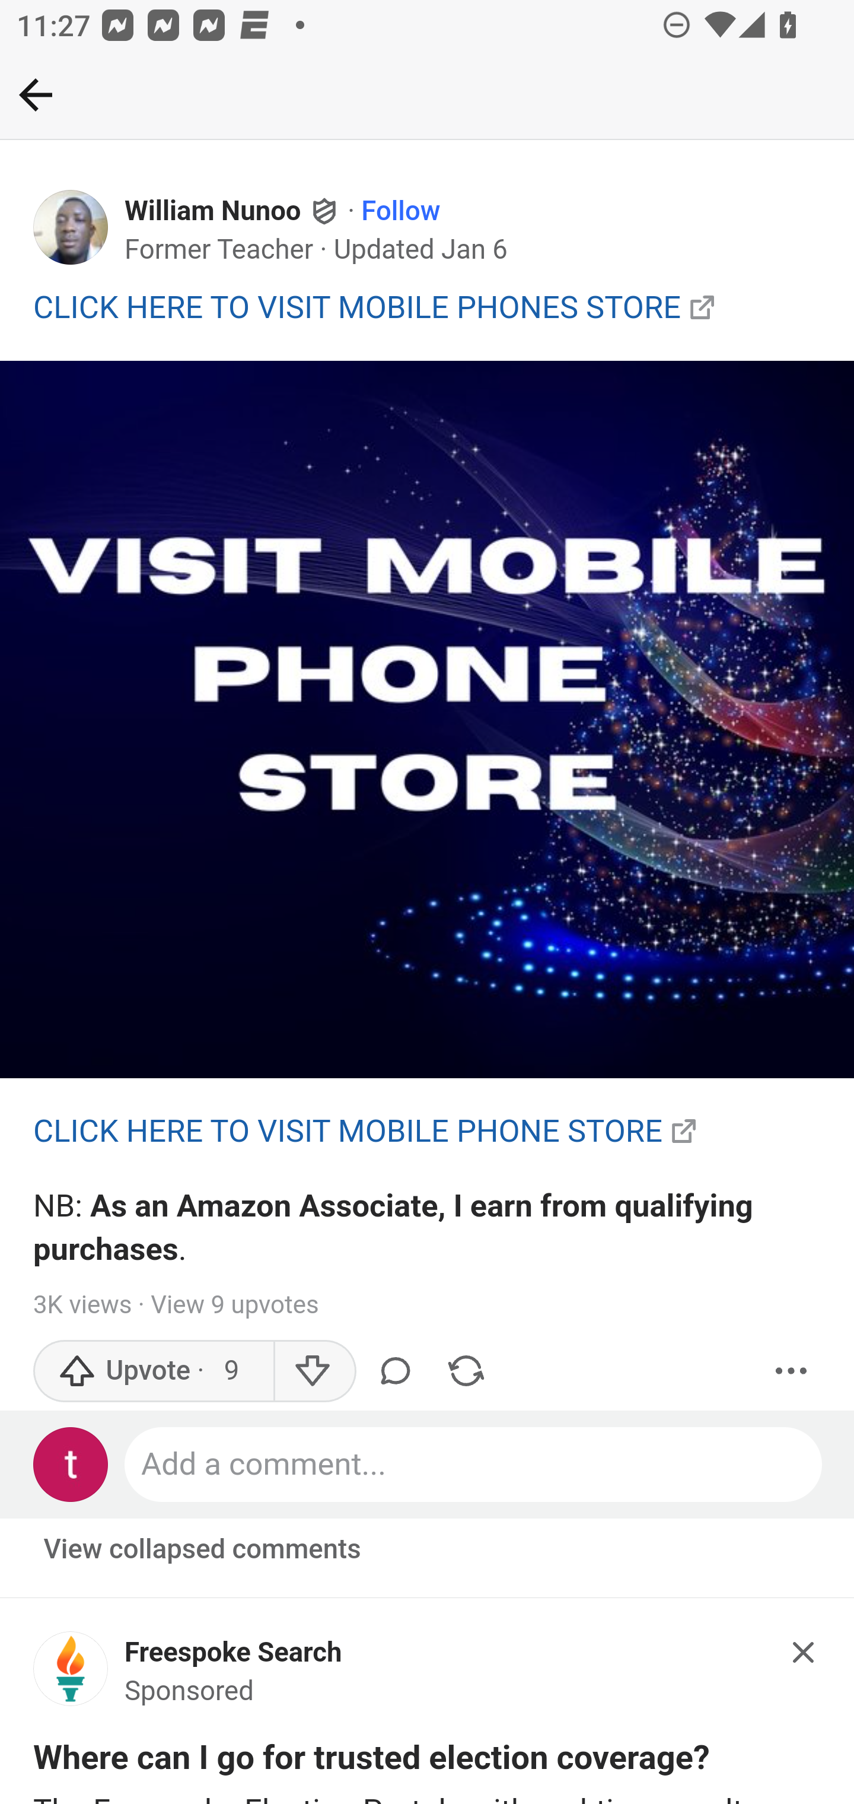  Describe the element at coordinates (71, 1463) in the screenshot. I see `Profile photo for Test Appium` at that location.